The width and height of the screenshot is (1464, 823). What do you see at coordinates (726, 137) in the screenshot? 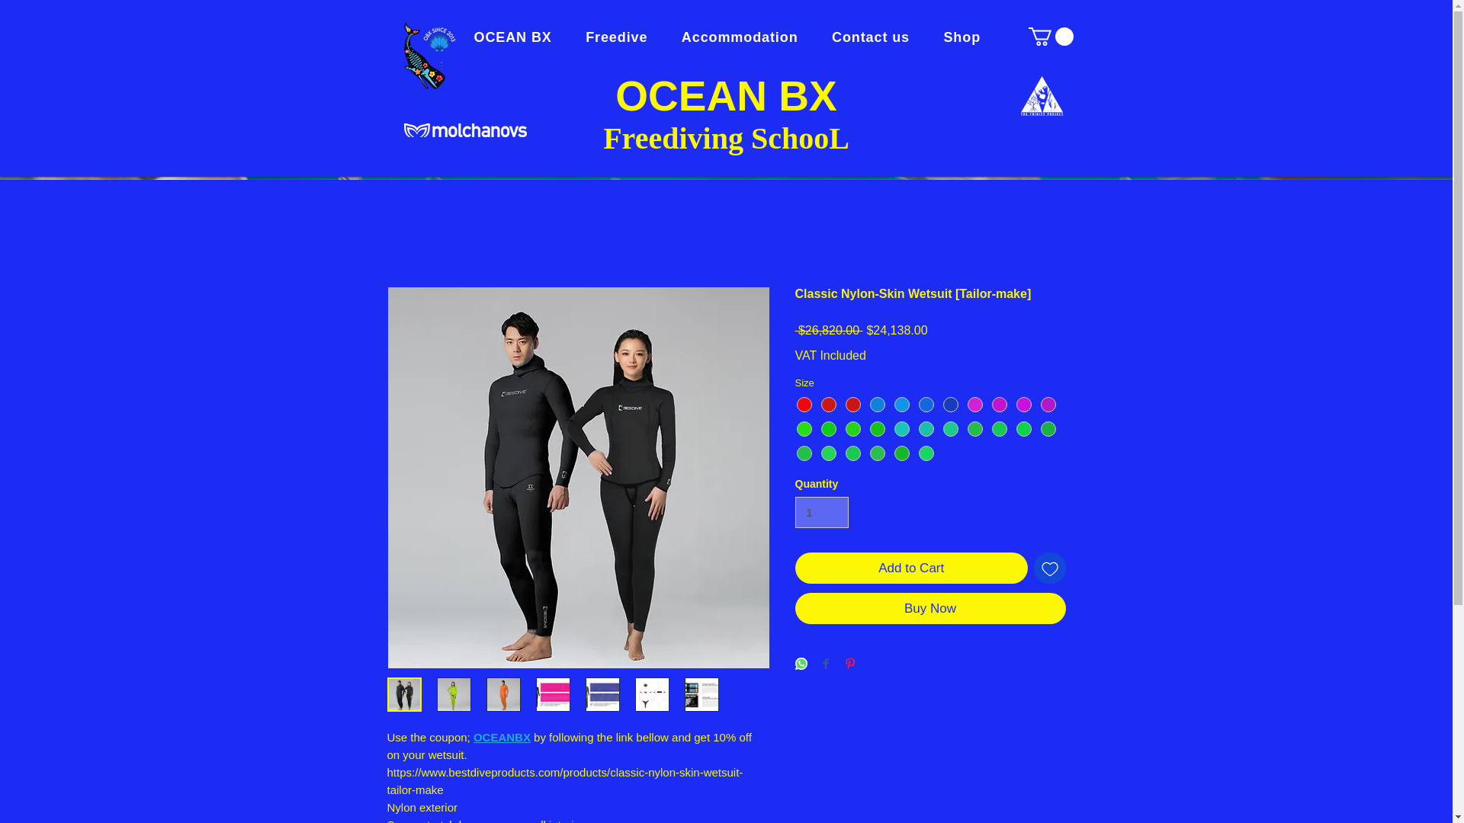
I see `Freediving SchooL` at bounding box center [726, 137].